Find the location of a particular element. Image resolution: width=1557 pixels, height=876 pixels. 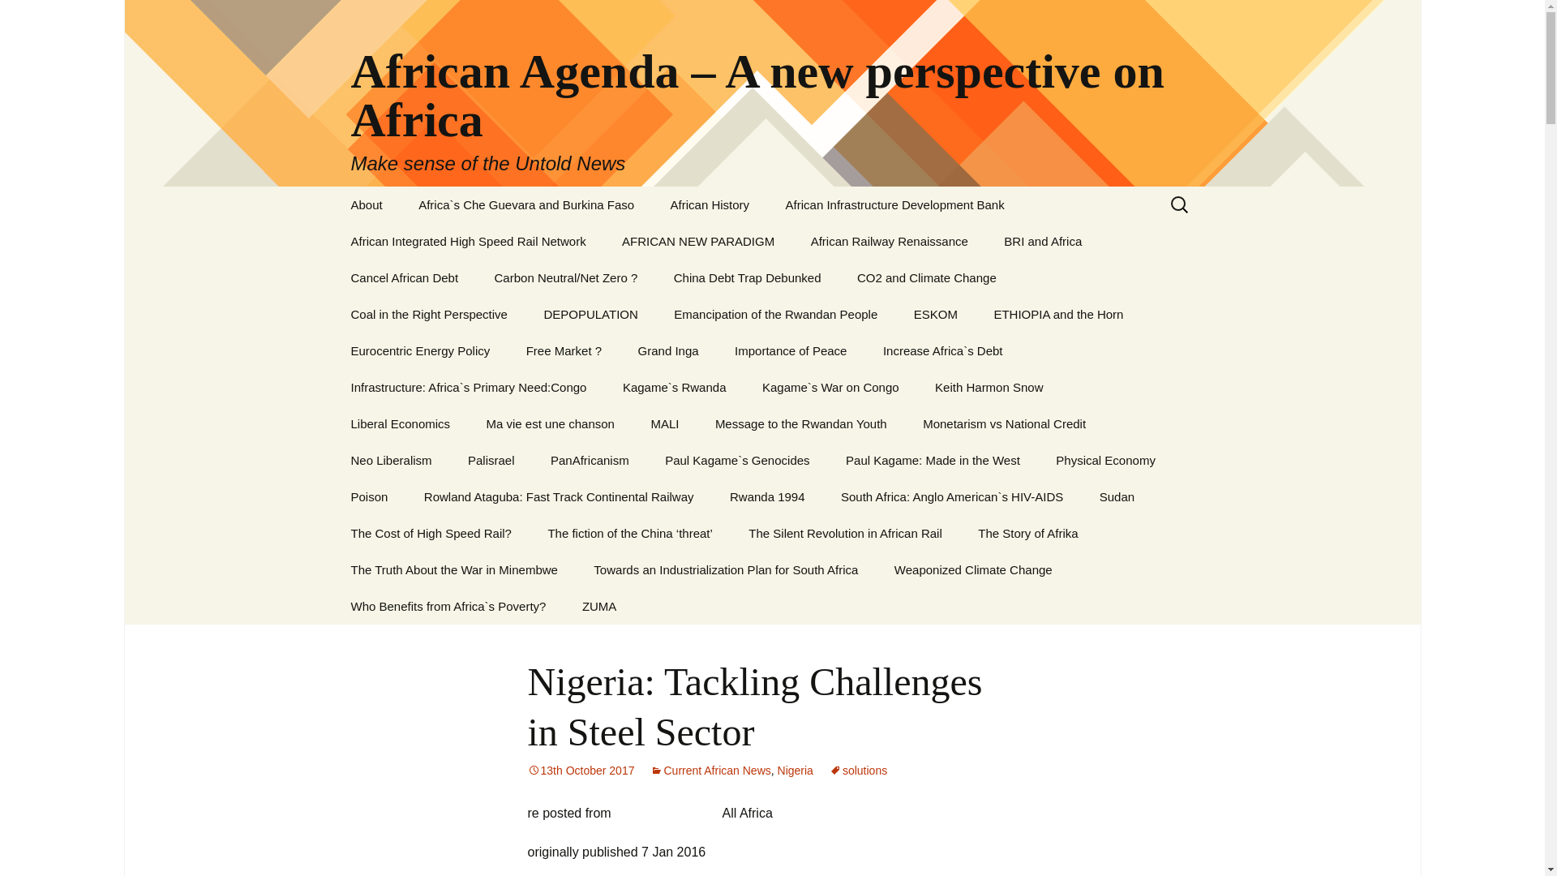

DEPOPULATION is located at coordinates (590, 315).